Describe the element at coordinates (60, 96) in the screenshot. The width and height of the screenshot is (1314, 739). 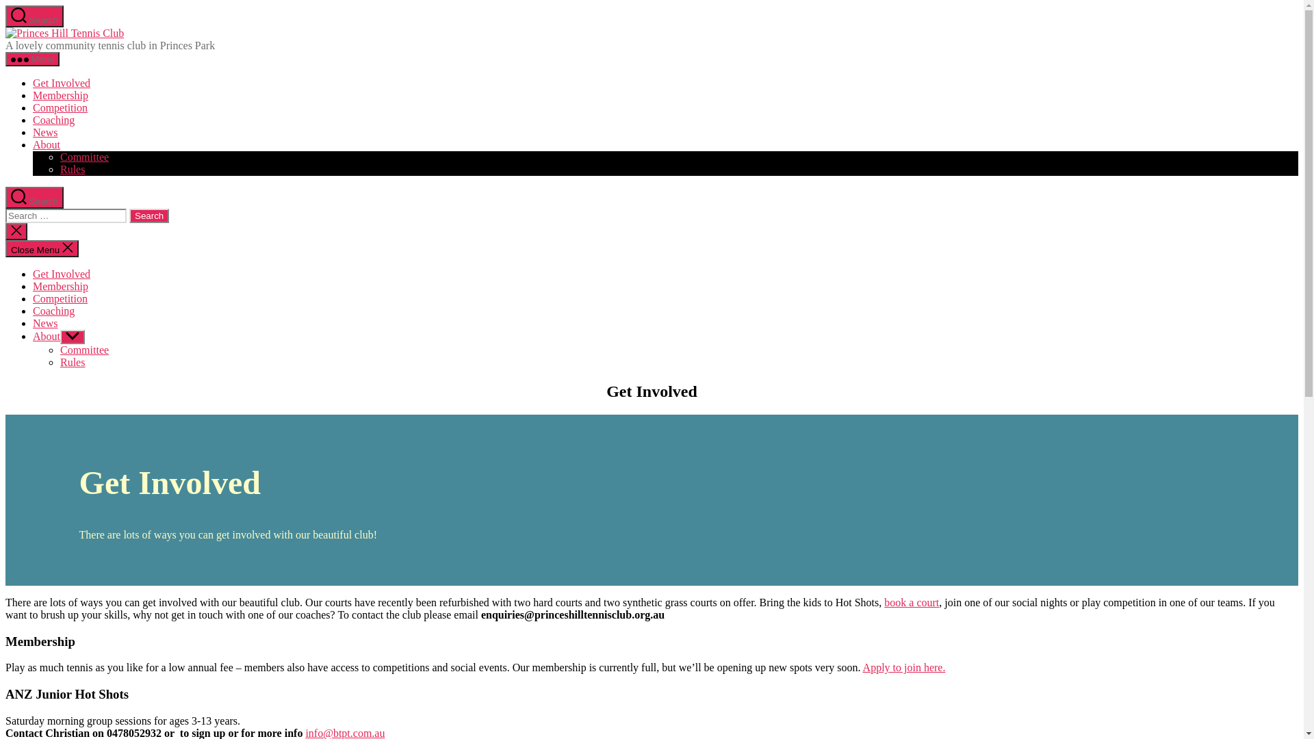
I see `Membership` at that location.